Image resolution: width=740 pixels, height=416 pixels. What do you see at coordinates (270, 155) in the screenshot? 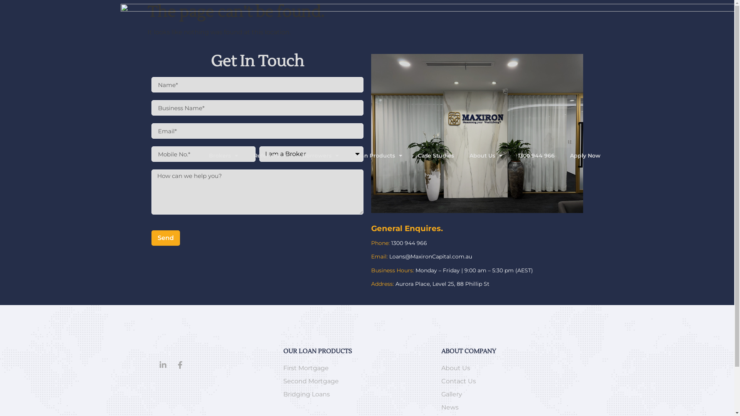
I see `Referrers` at bounding box center [270, 155].